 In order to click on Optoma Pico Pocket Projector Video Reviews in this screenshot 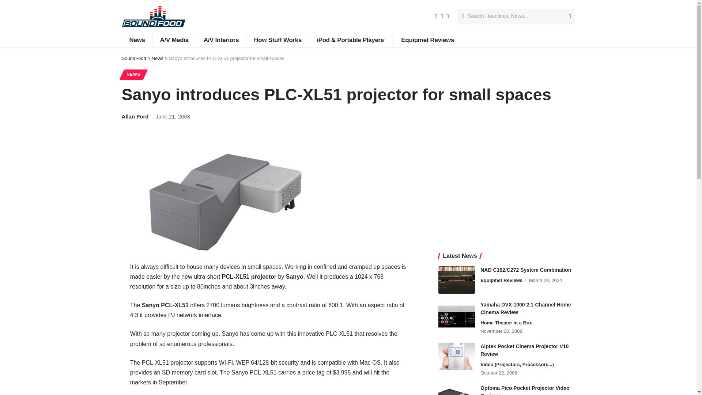, I will do `click(456, 390)`.